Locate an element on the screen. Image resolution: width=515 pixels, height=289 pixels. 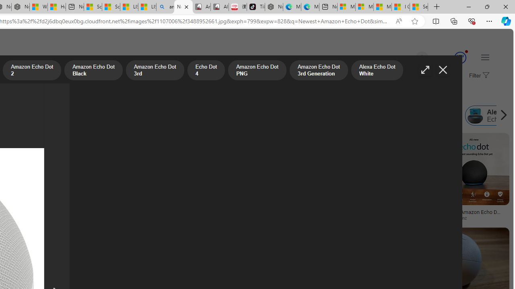
Eugene is located at coordinates (410, 58).